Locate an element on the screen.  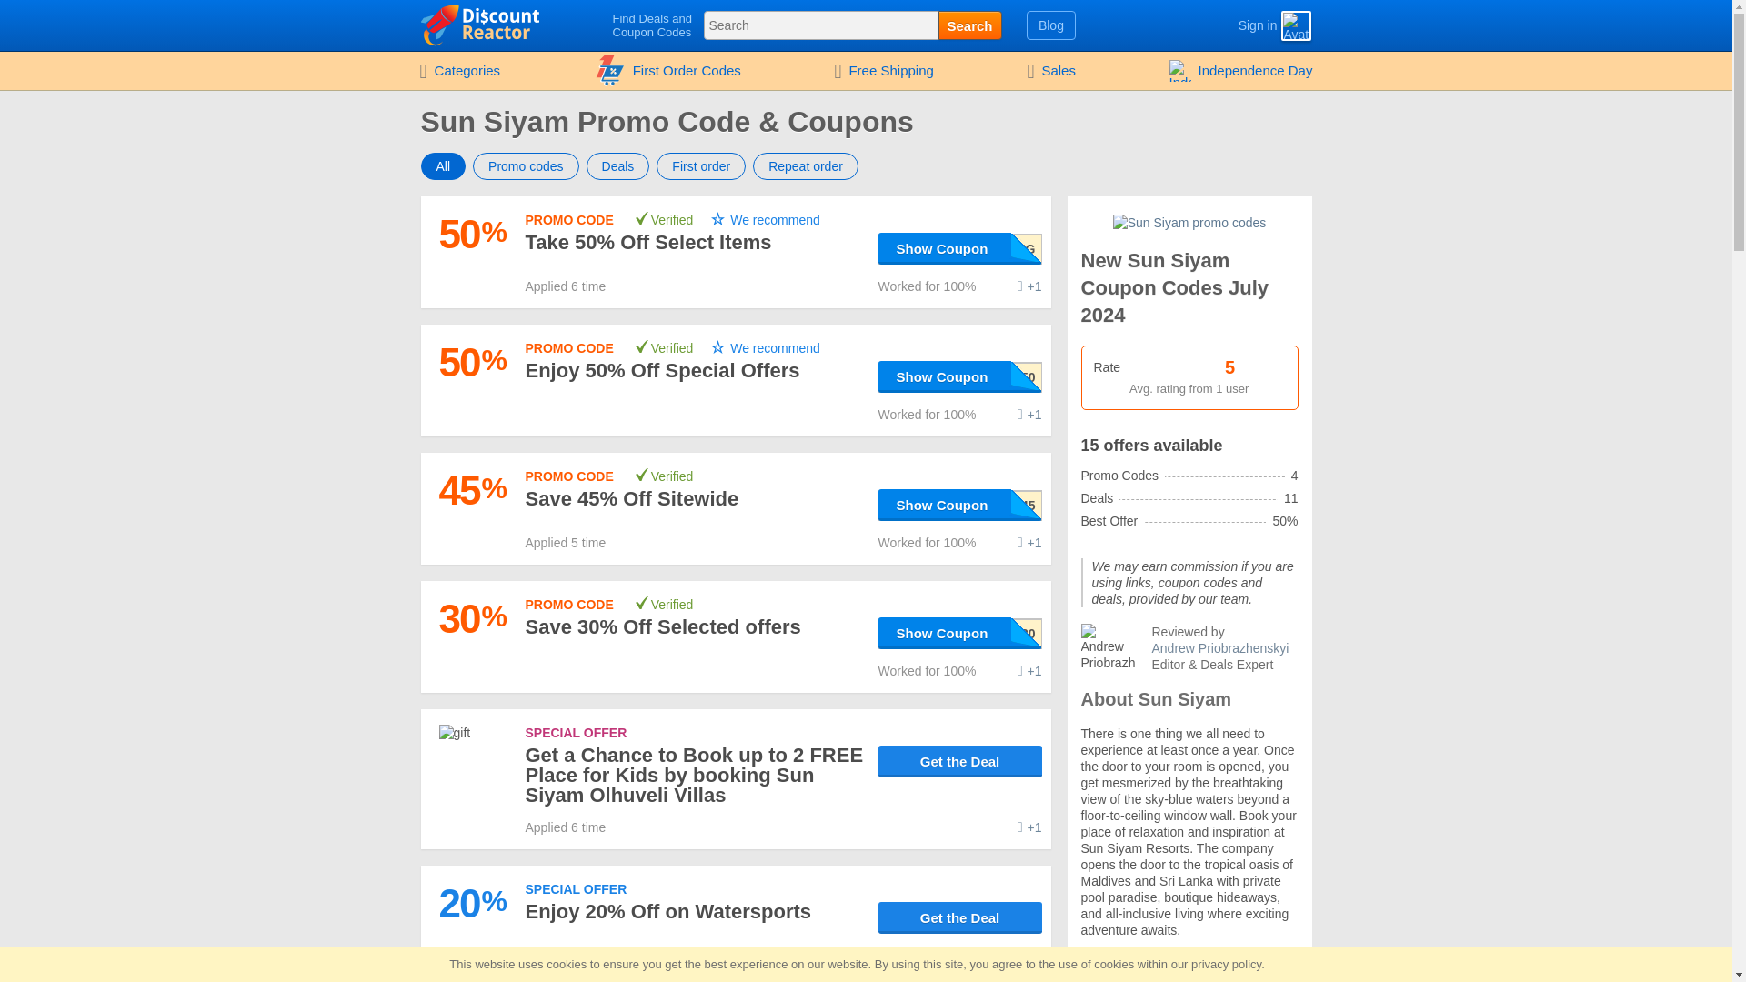
Blog is located at coordinates (1051, 25).